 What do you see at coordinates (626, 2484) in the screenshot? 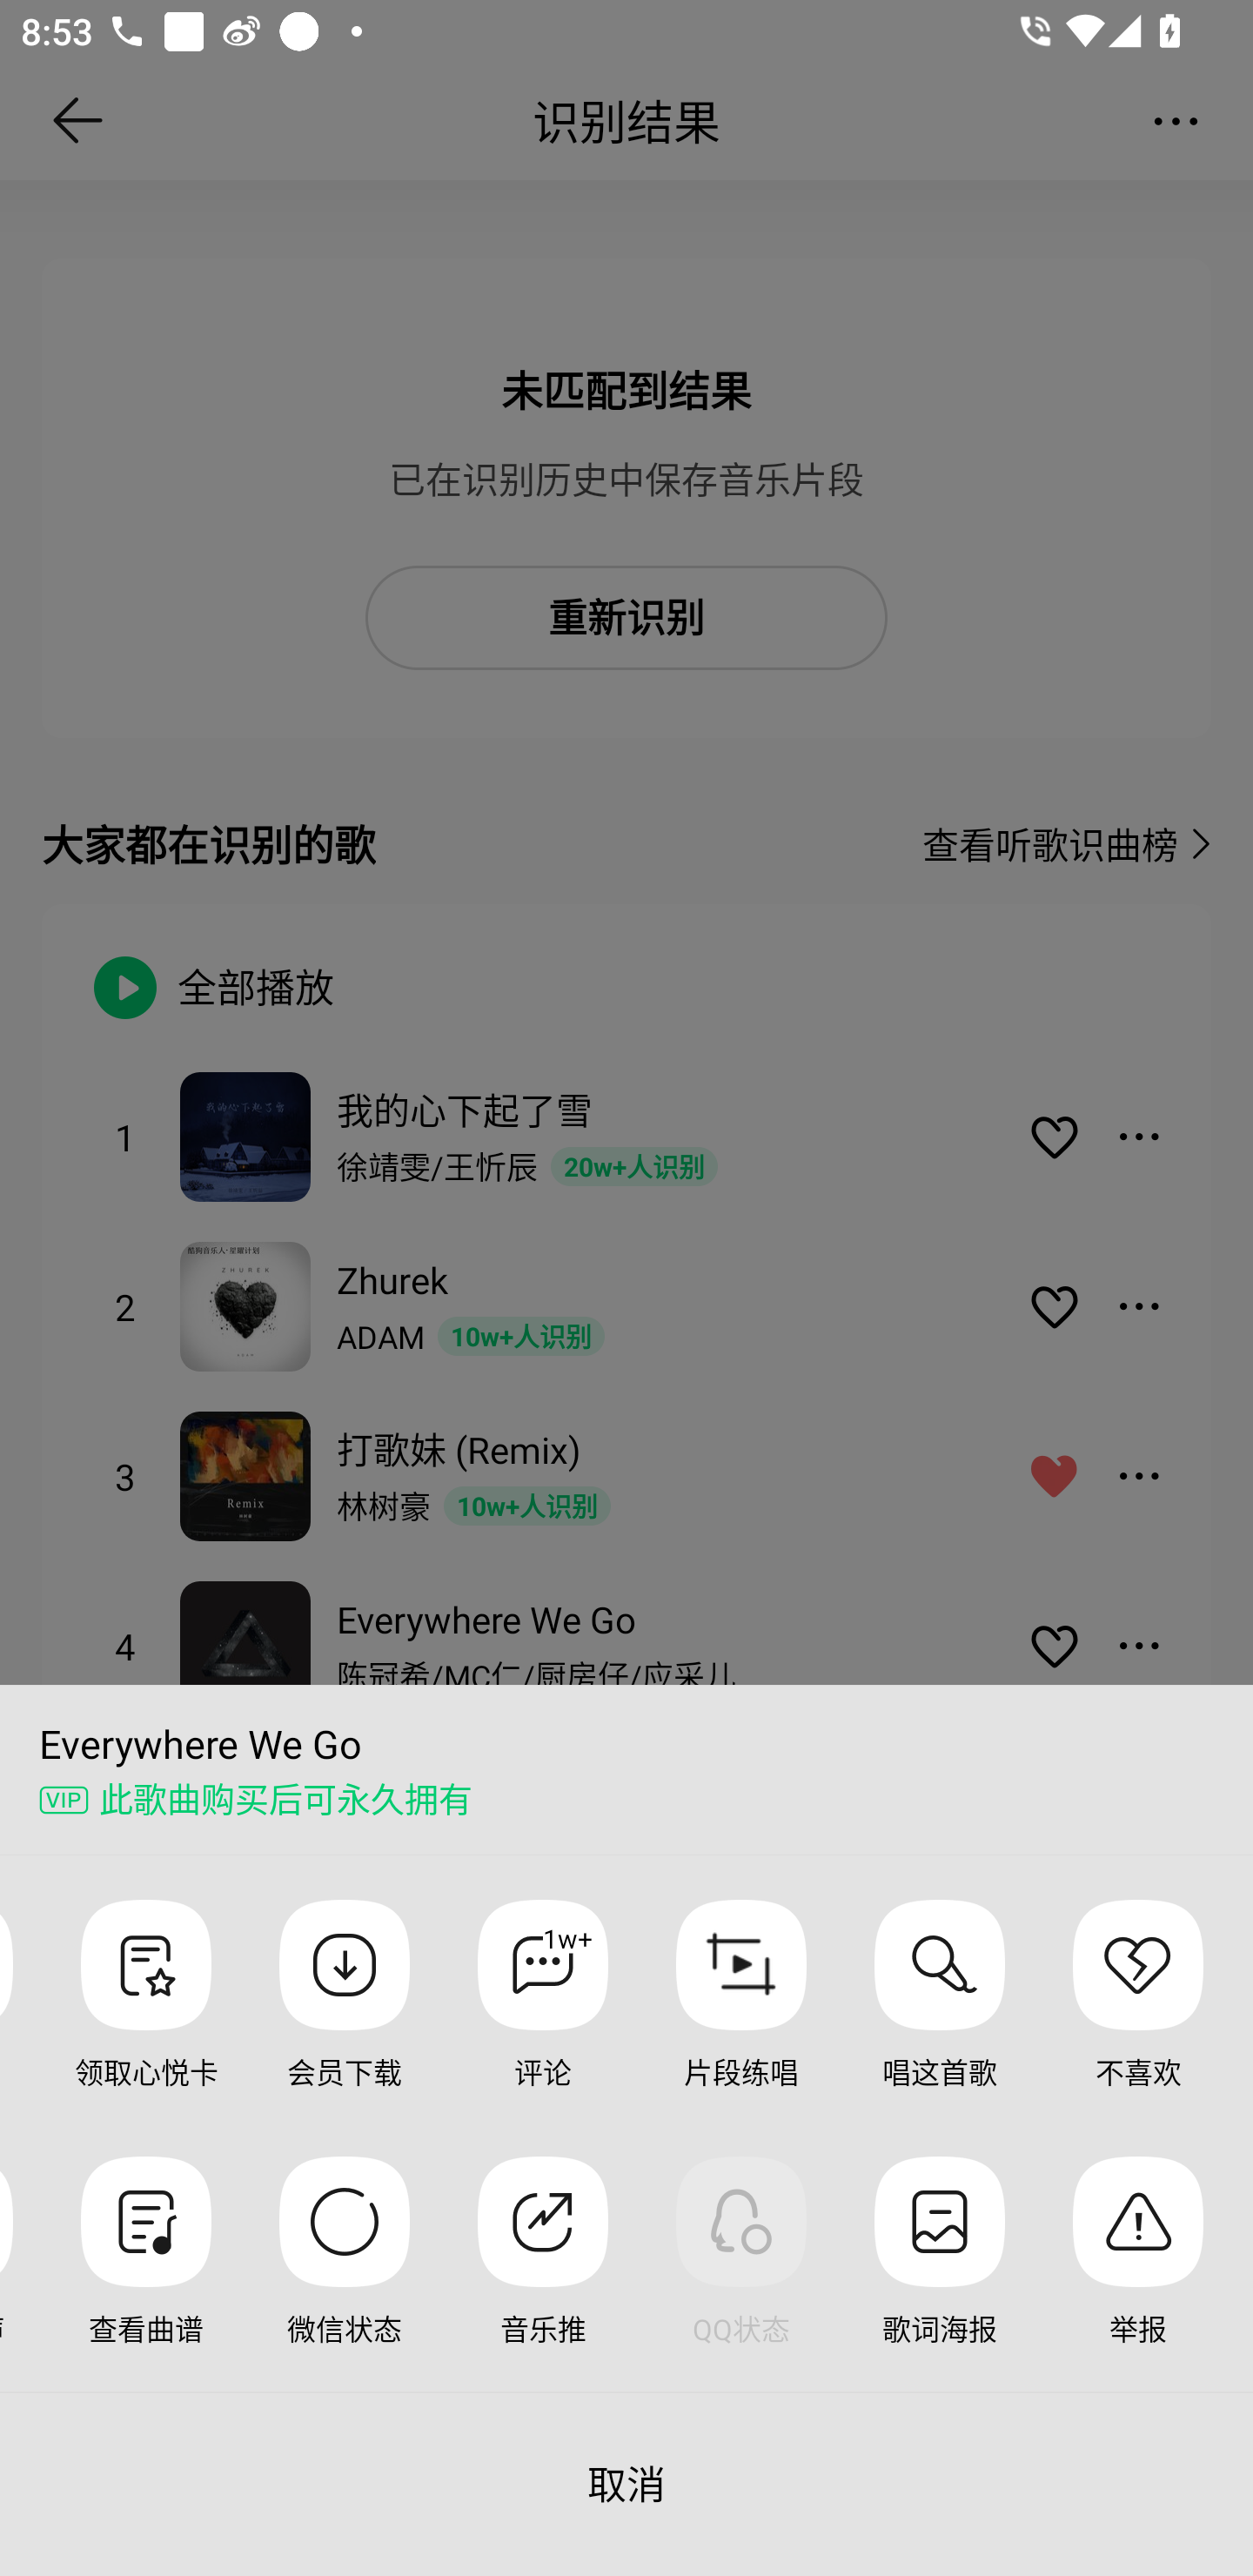
I see `取消` at bounding box center [626, 2484].